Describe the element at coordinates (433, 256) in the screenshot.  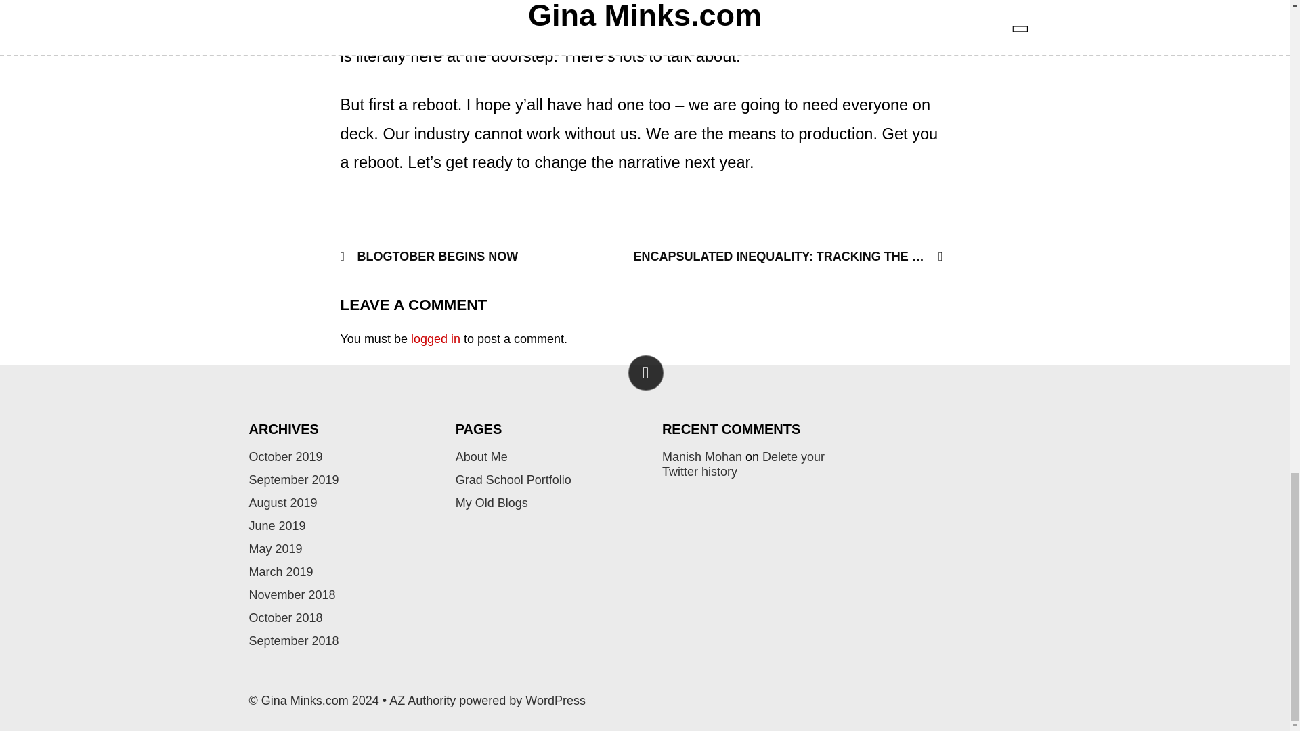
I see `BLOGTOBER BEGINS NOW` at that location.